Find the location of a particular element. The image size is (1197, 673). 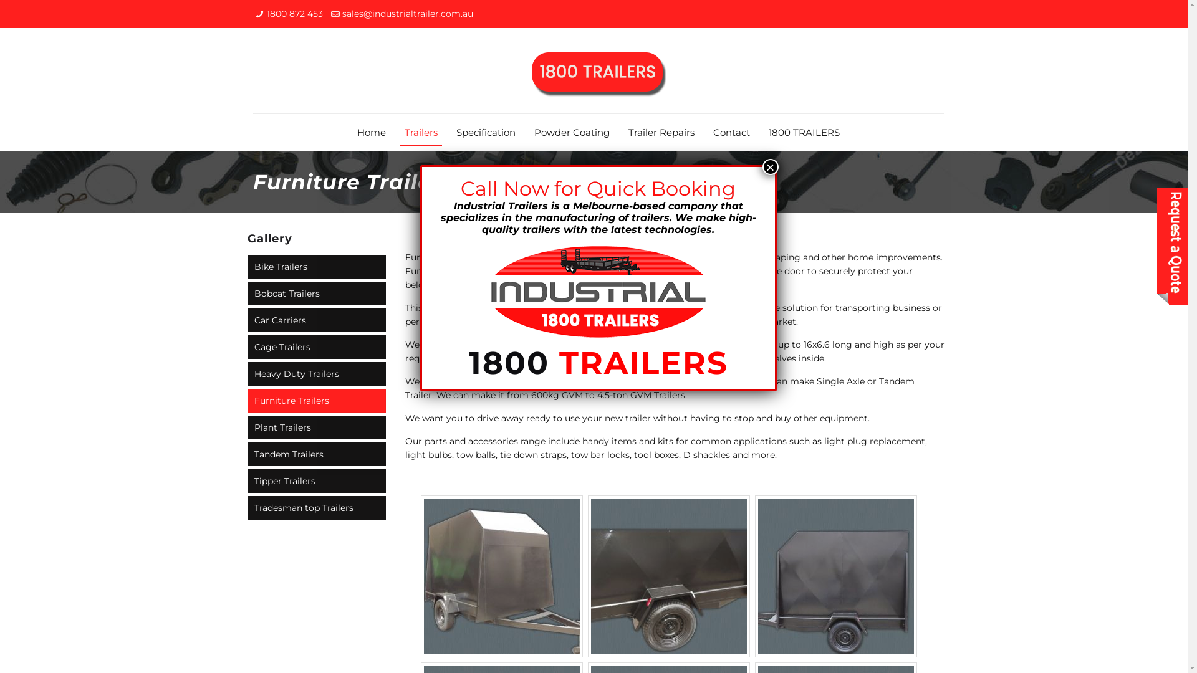

Furniture Trailers is located at coordinates (317, 400).